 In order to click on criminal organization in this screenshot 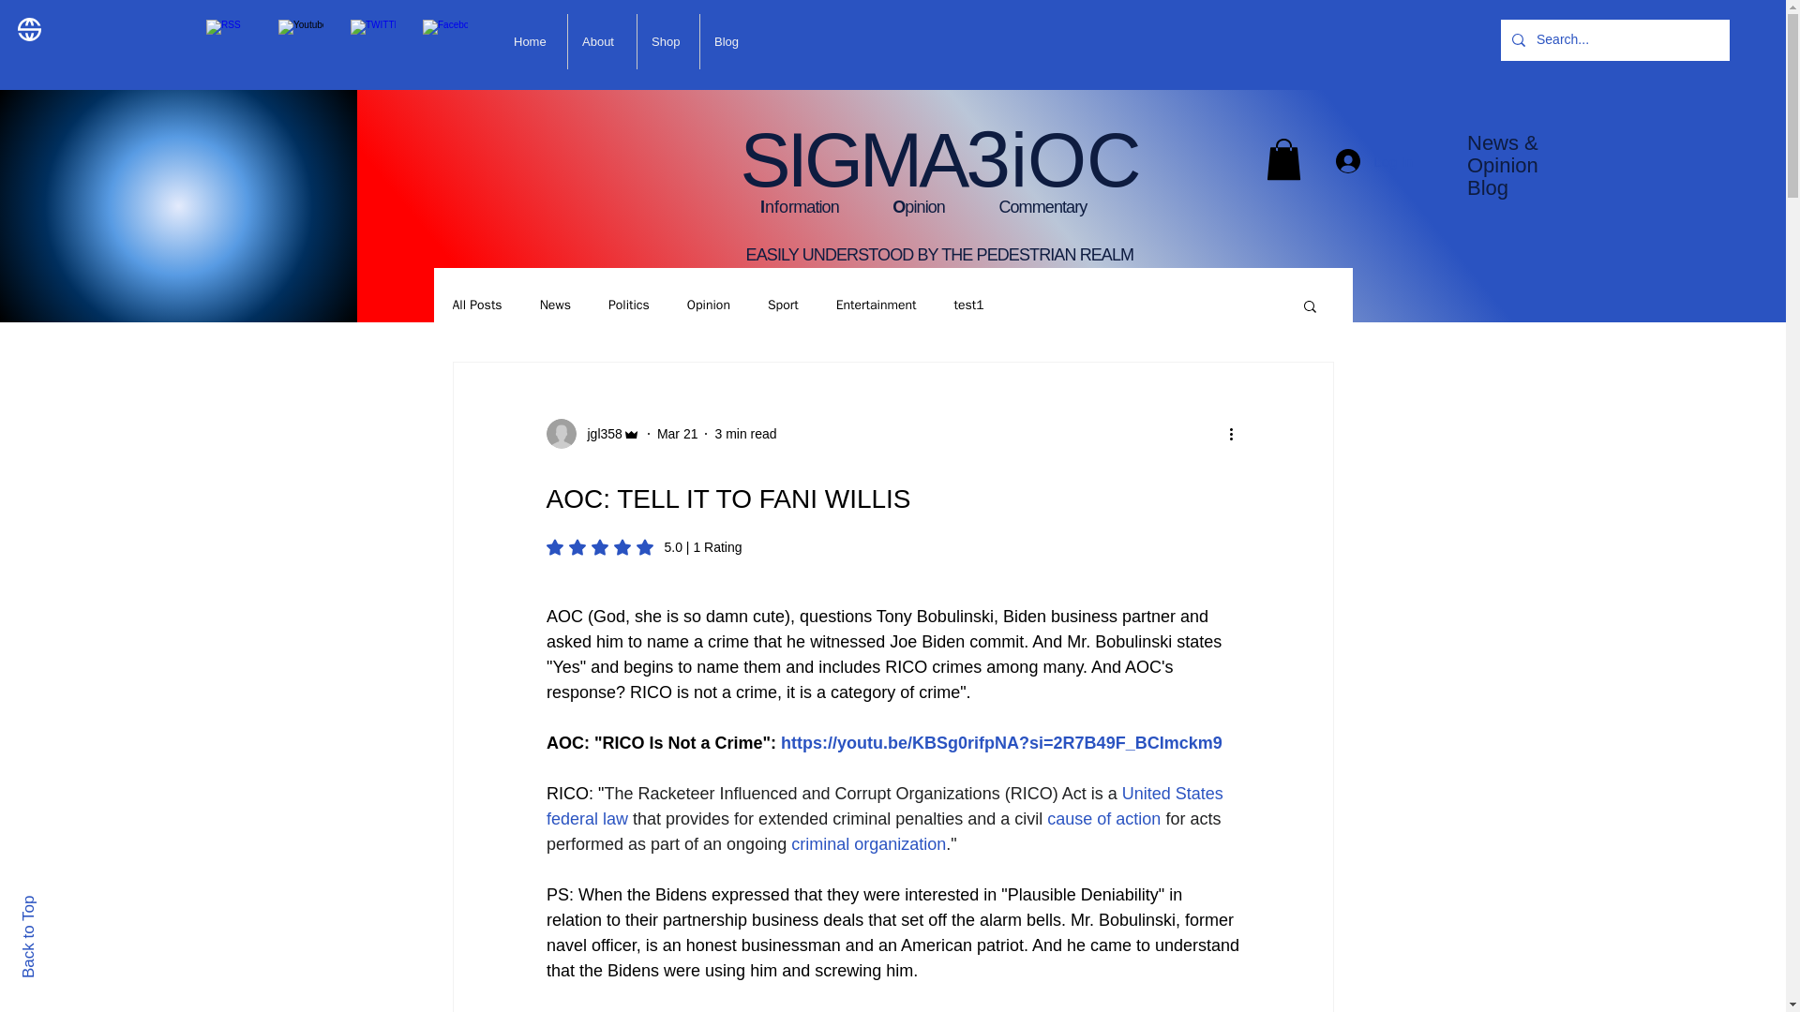, I will do `click(868, 844)`.